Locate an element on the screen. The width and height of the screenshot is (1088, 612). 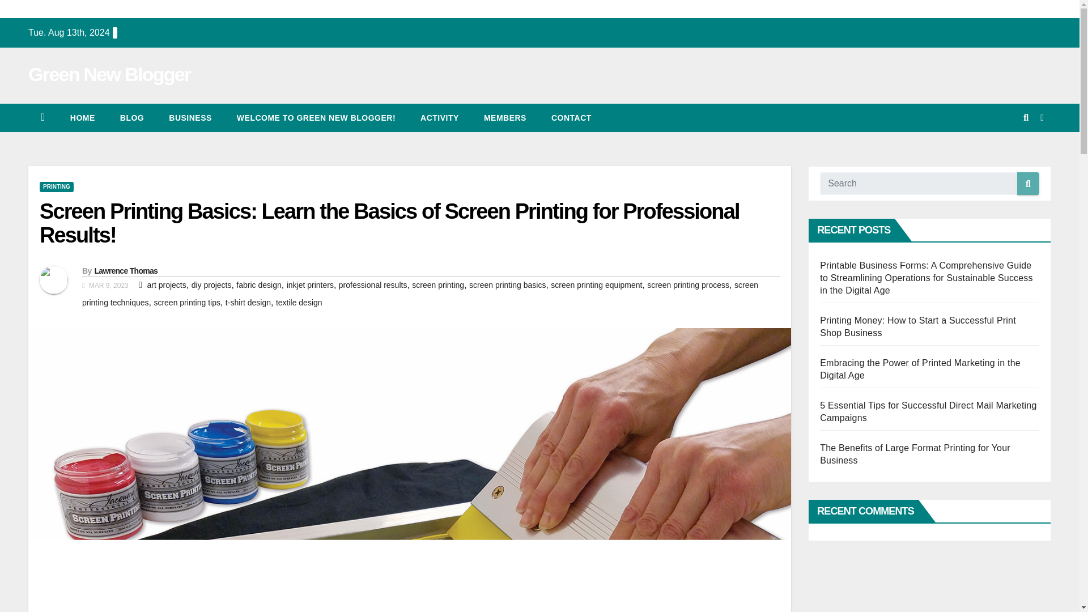
screen printing techniques is located at coordinates (420, 294).